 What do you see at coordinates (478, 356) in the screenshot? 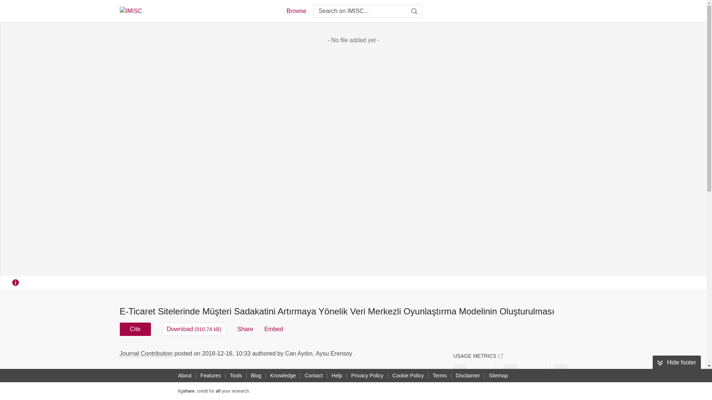
I see `USAGE METRICS` at bounding box center [478, 356].